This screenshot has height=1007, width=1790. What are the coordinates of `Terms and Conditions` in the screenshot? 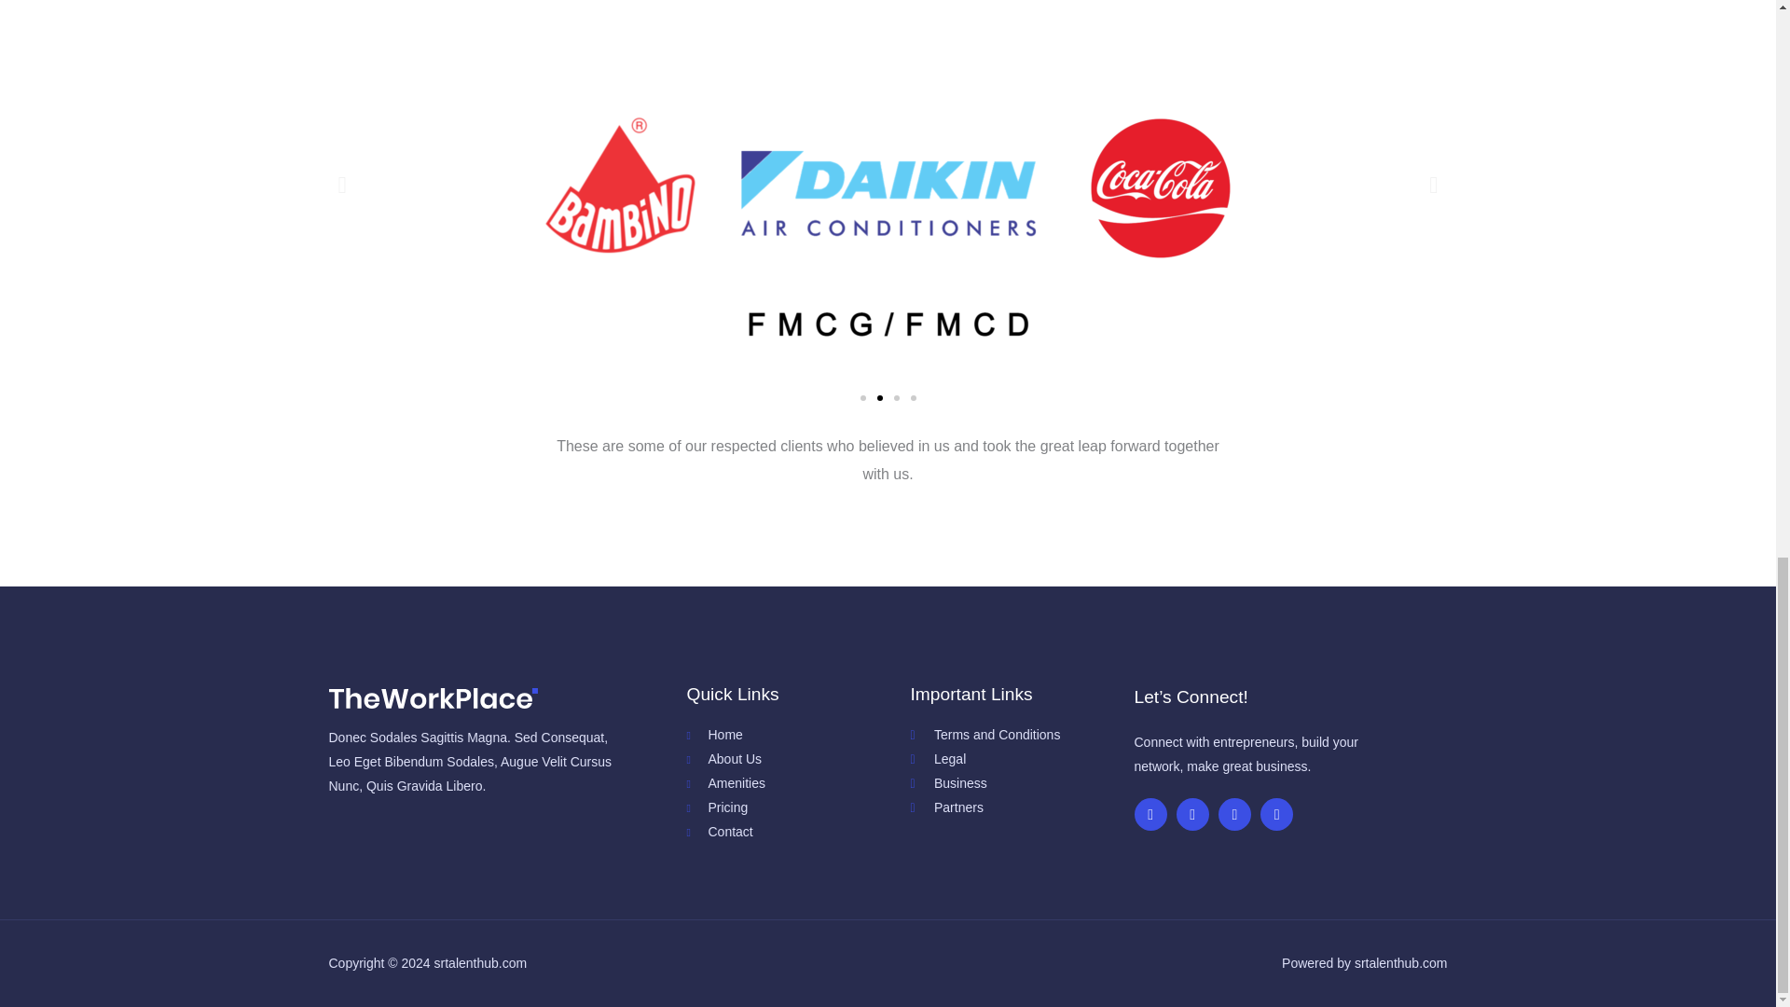 It's located at (1021, 736).